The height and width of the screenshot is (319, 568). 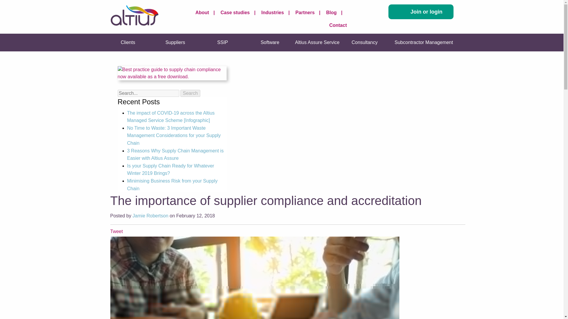 What do you see at coordinates (277, 12) in the screenshot?
I see `Industries` at bounding box center [277, 12].